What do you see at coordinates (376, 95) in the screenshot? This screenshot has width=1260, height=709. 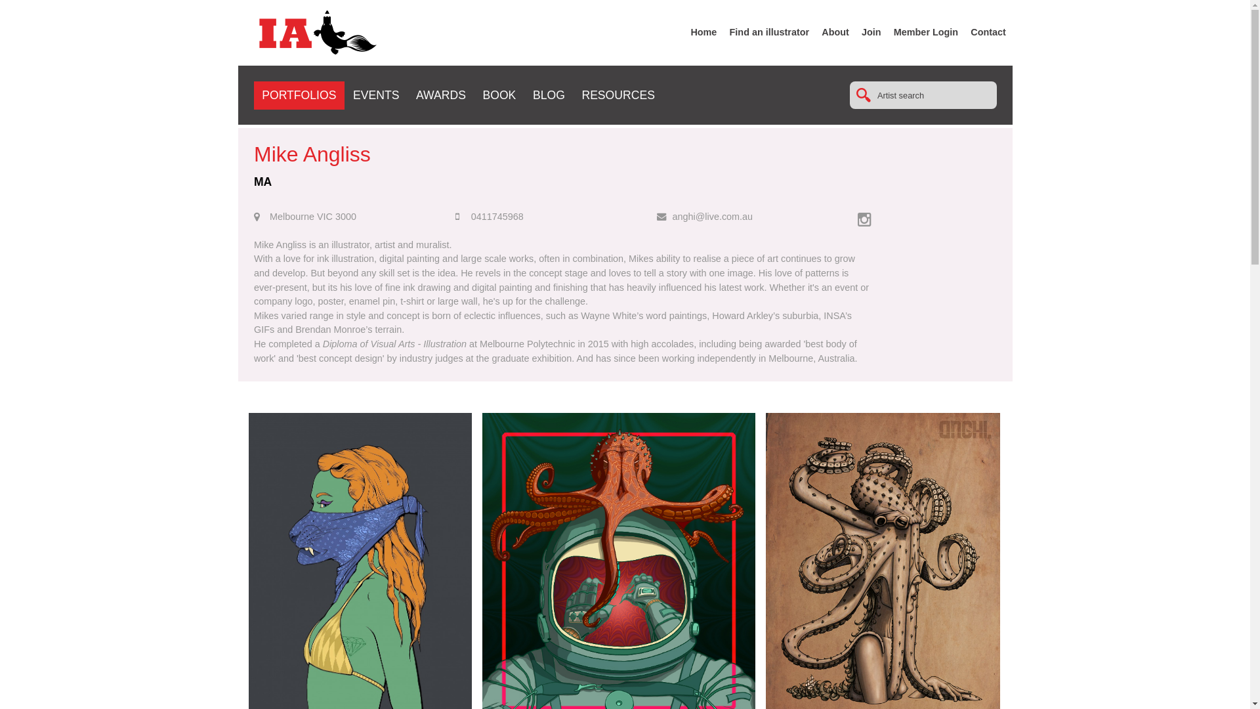 I see `EVENTS` at bounding box center [376, 95].